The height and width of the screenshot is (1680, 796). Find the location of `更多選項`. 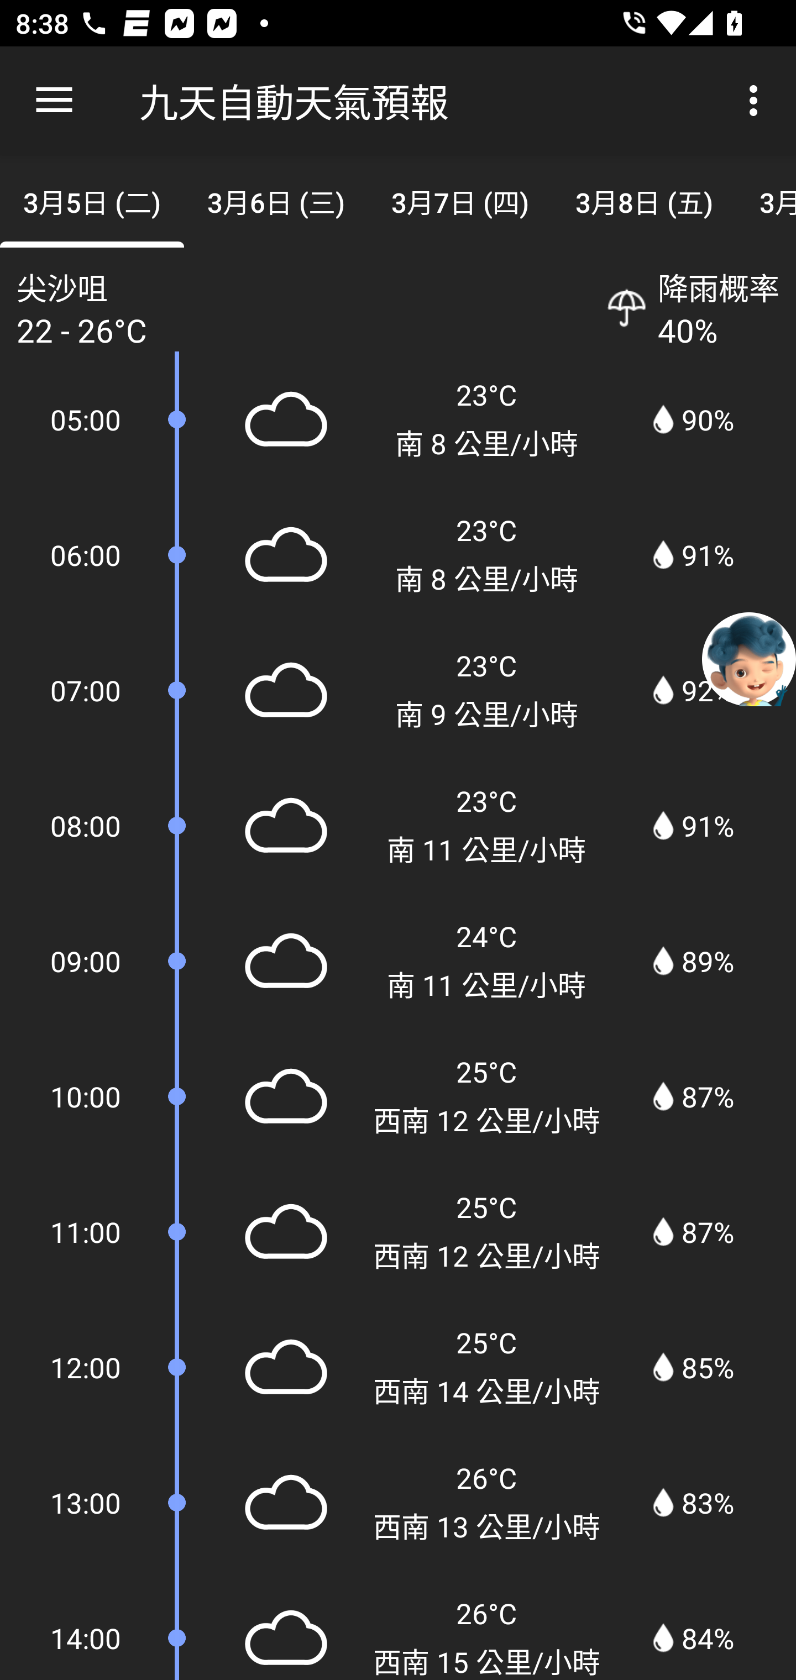

更多選項 is located at coordinates (757, 101).